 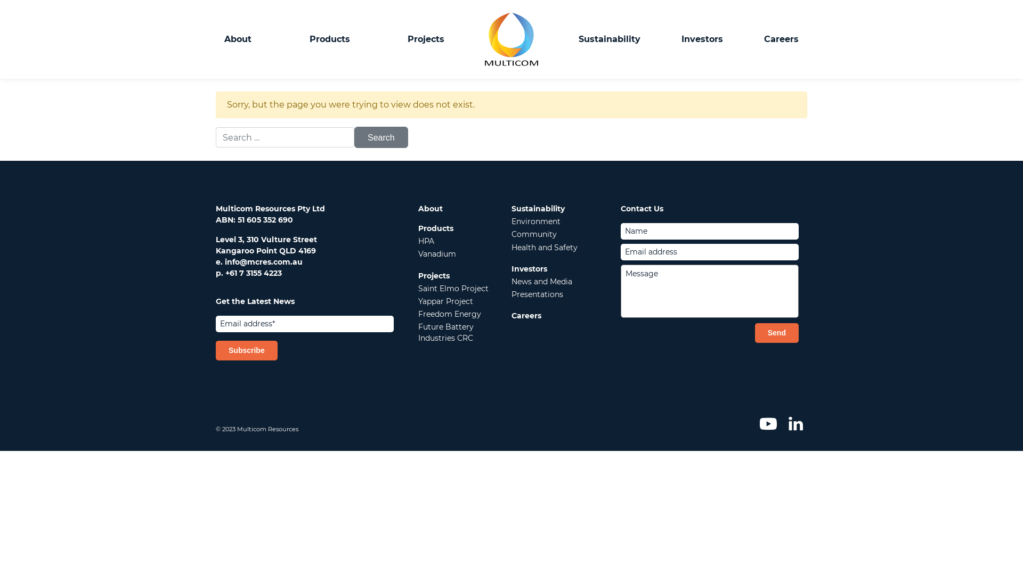 What do you see at coordinates (445, 301) in the screenshot?
I see `Yappar Project` at bounding box center [445, 301].